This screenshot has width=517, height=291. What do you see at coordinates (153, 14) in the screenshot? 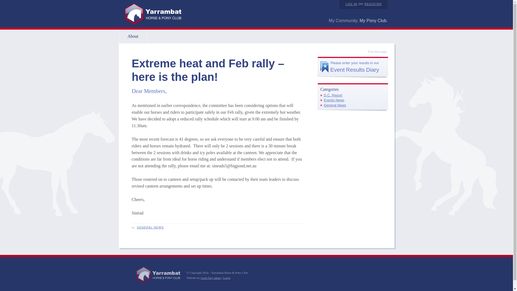
I see `Back to home` at bounding box center [153, 14].